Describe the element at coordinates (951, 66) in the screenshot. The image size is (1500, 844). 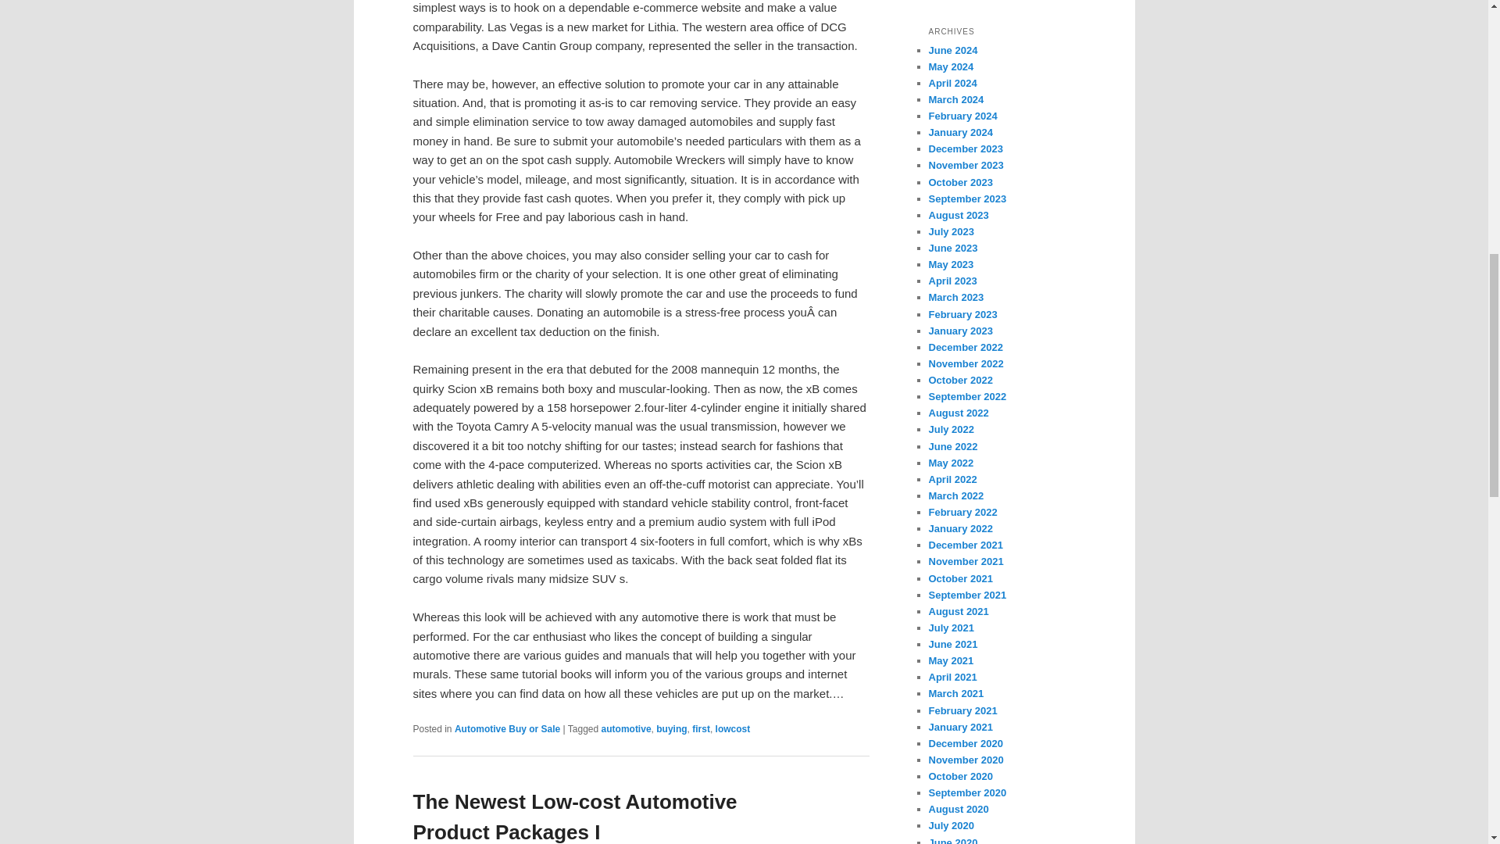
I see `May 2024` at that location.